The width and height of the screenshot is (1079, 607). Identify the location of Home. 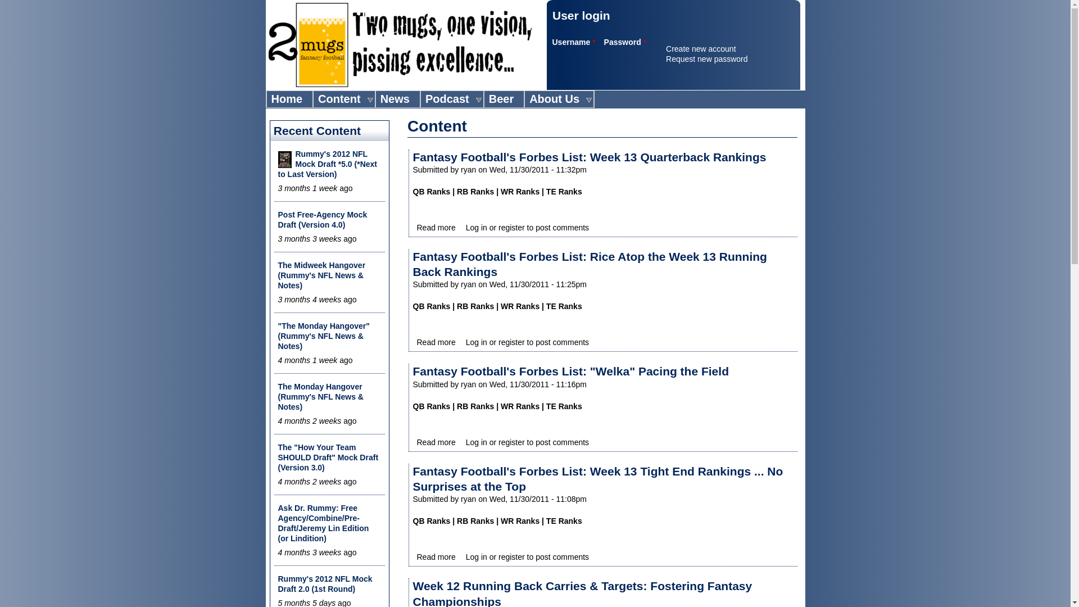
(400, 45).